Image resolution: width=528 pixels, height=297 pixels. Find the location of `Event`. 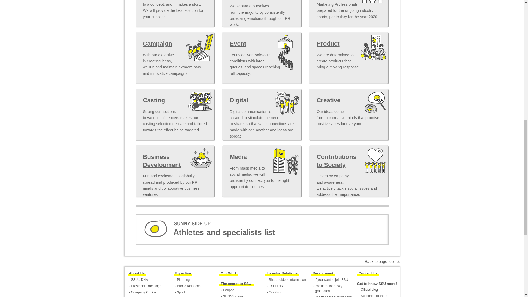

Event is located at coordinates (242, 43).